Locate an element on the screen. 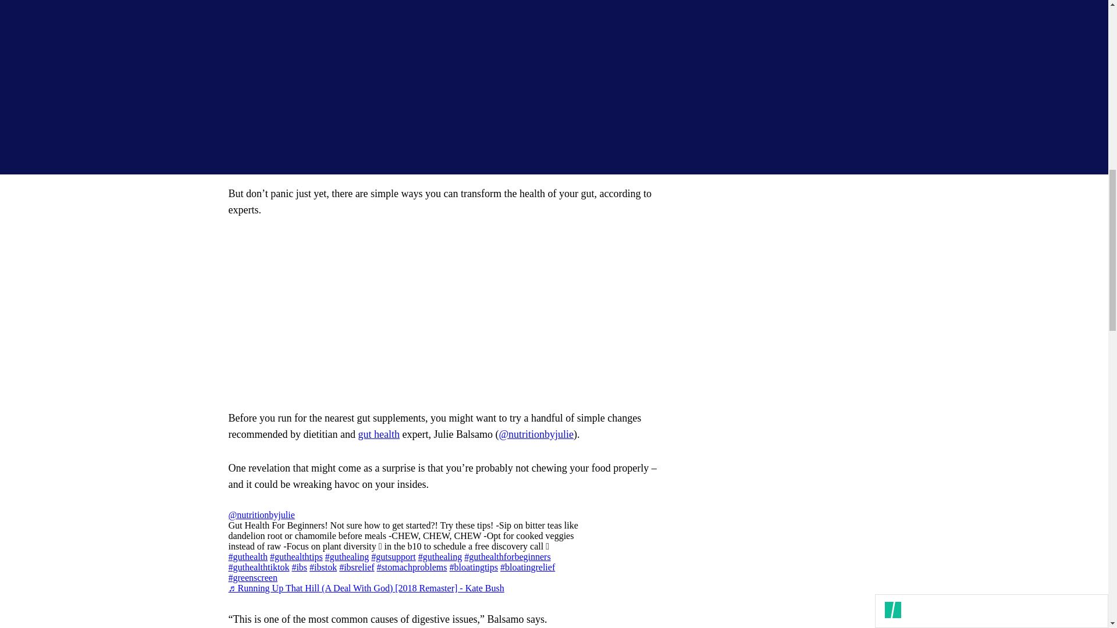 Image resolution: width=1117 pixels, height=628 pixels. guthealth is located at coordinates (248, 556).